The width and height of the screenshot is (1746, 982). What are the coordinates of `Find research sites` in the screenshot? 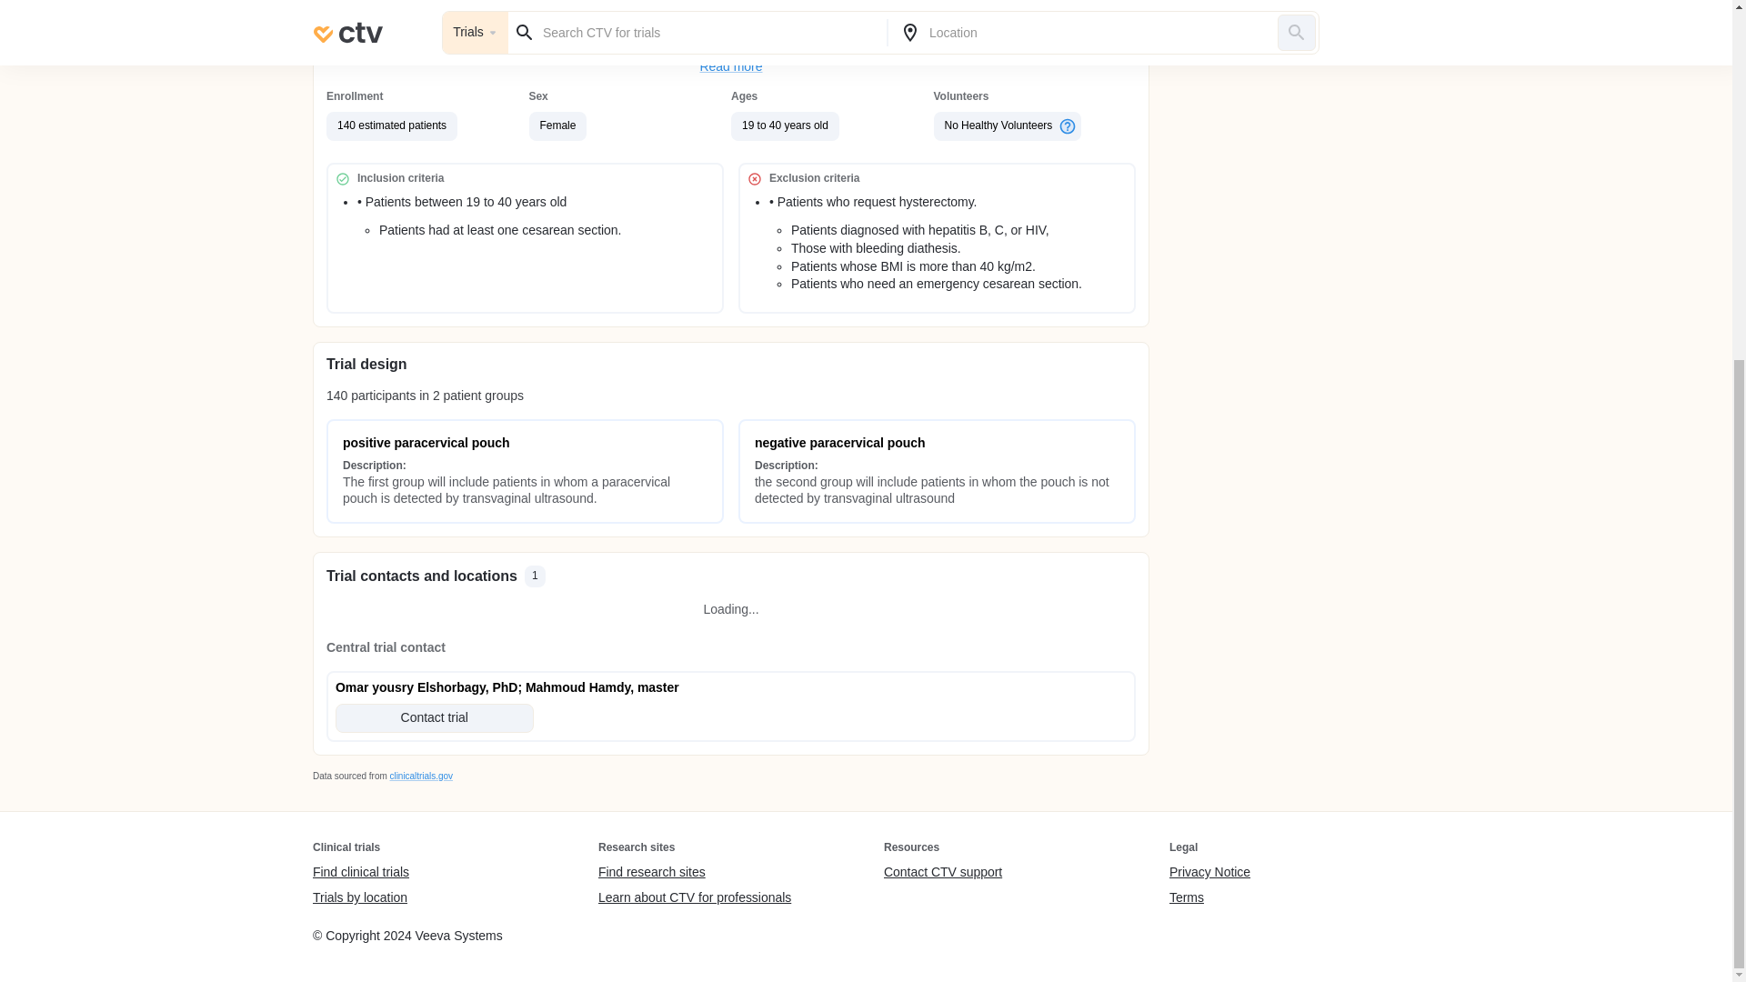 It's located at (695, 873).